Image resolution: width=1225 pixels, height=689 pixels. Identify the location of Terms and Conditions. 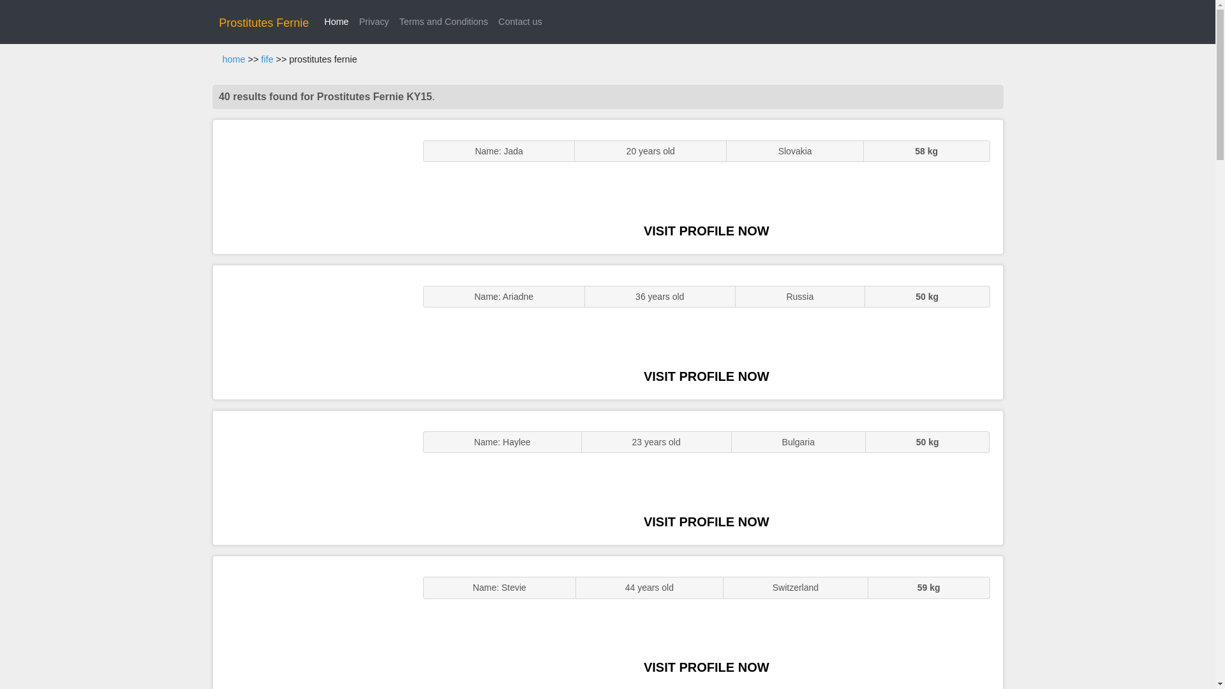
(444, 22).